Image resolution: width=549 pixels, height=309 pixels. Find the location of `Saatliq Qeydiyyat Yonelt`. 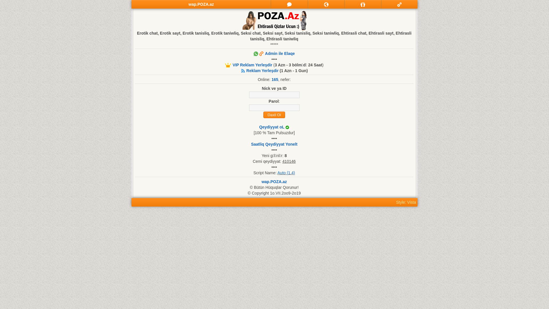

Saatliq Qeydiyyat Yonelt is located at coordinates (274, 144).